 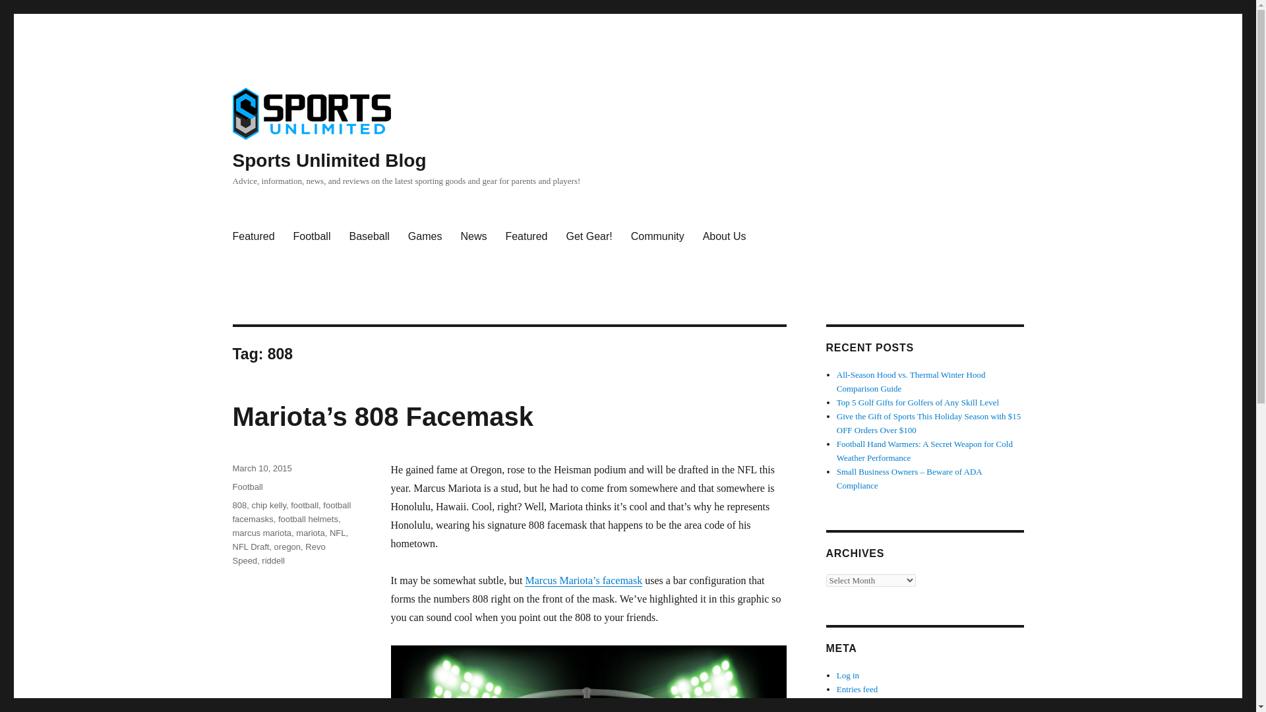 I want to click on marcus mariota, so click(x=261, y=533).